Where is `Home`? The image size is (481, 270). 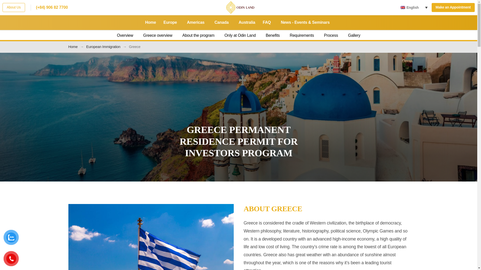
Home is located at coordinates (150, 22).